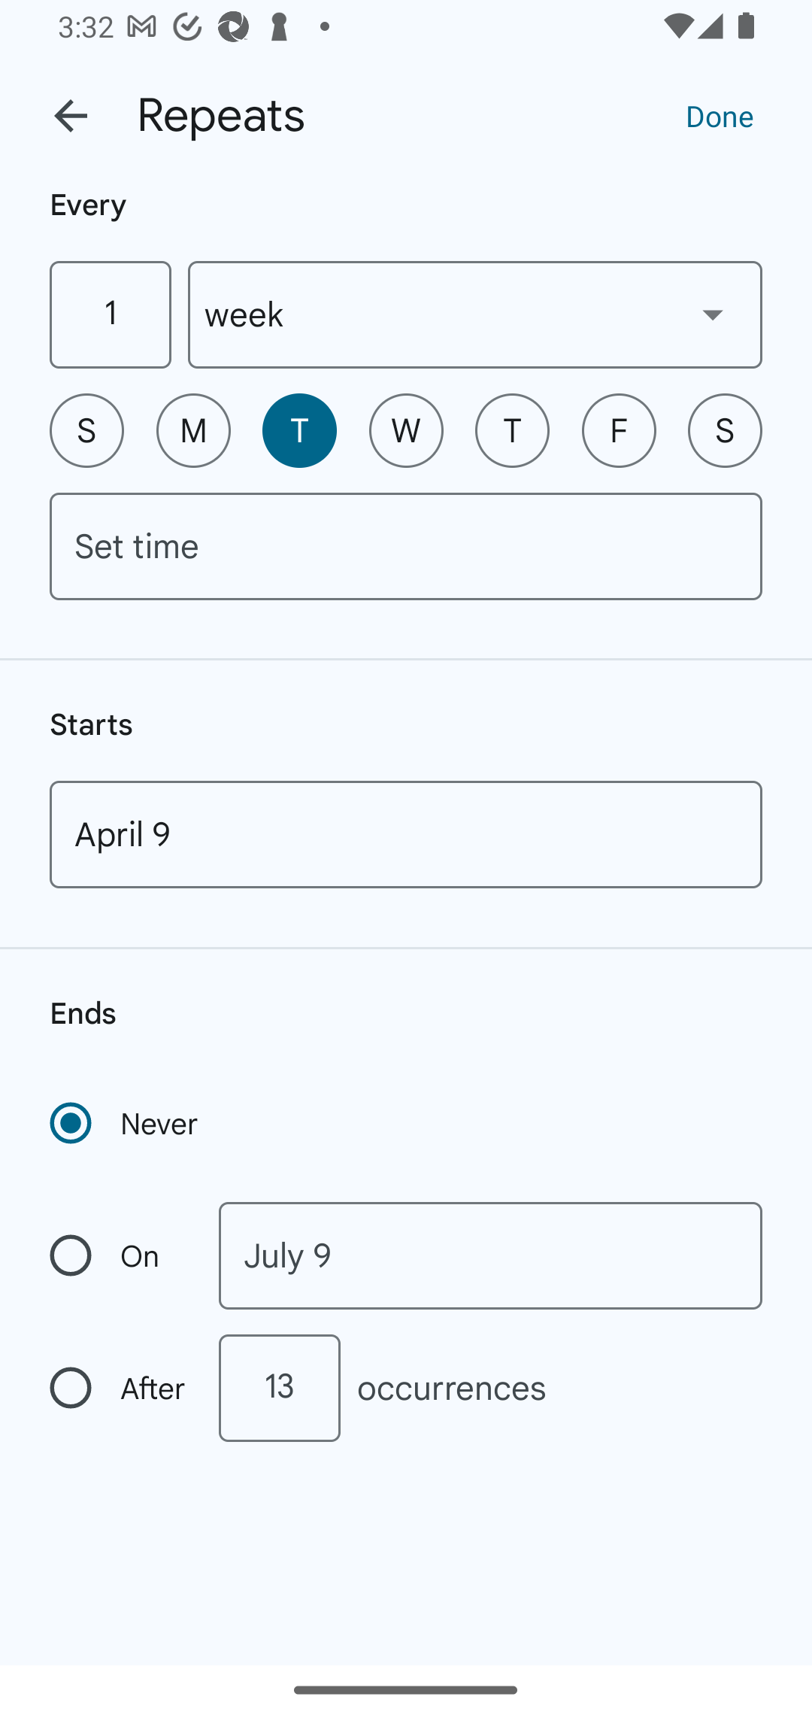 This screenshot has width=812, height=1715. What do you see at coordinates (725, 430) in the screenshot?
I see `S Saturday` at bounding box center [725, 430].